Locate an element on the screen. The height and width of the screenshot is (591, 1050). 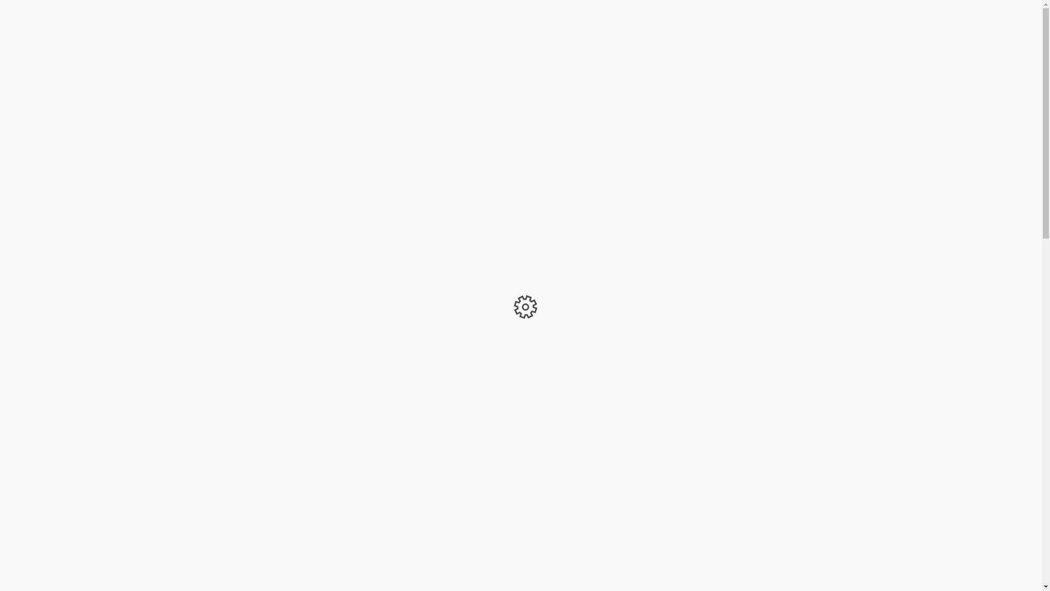
ADA Page is located at coordinates (754, 17).